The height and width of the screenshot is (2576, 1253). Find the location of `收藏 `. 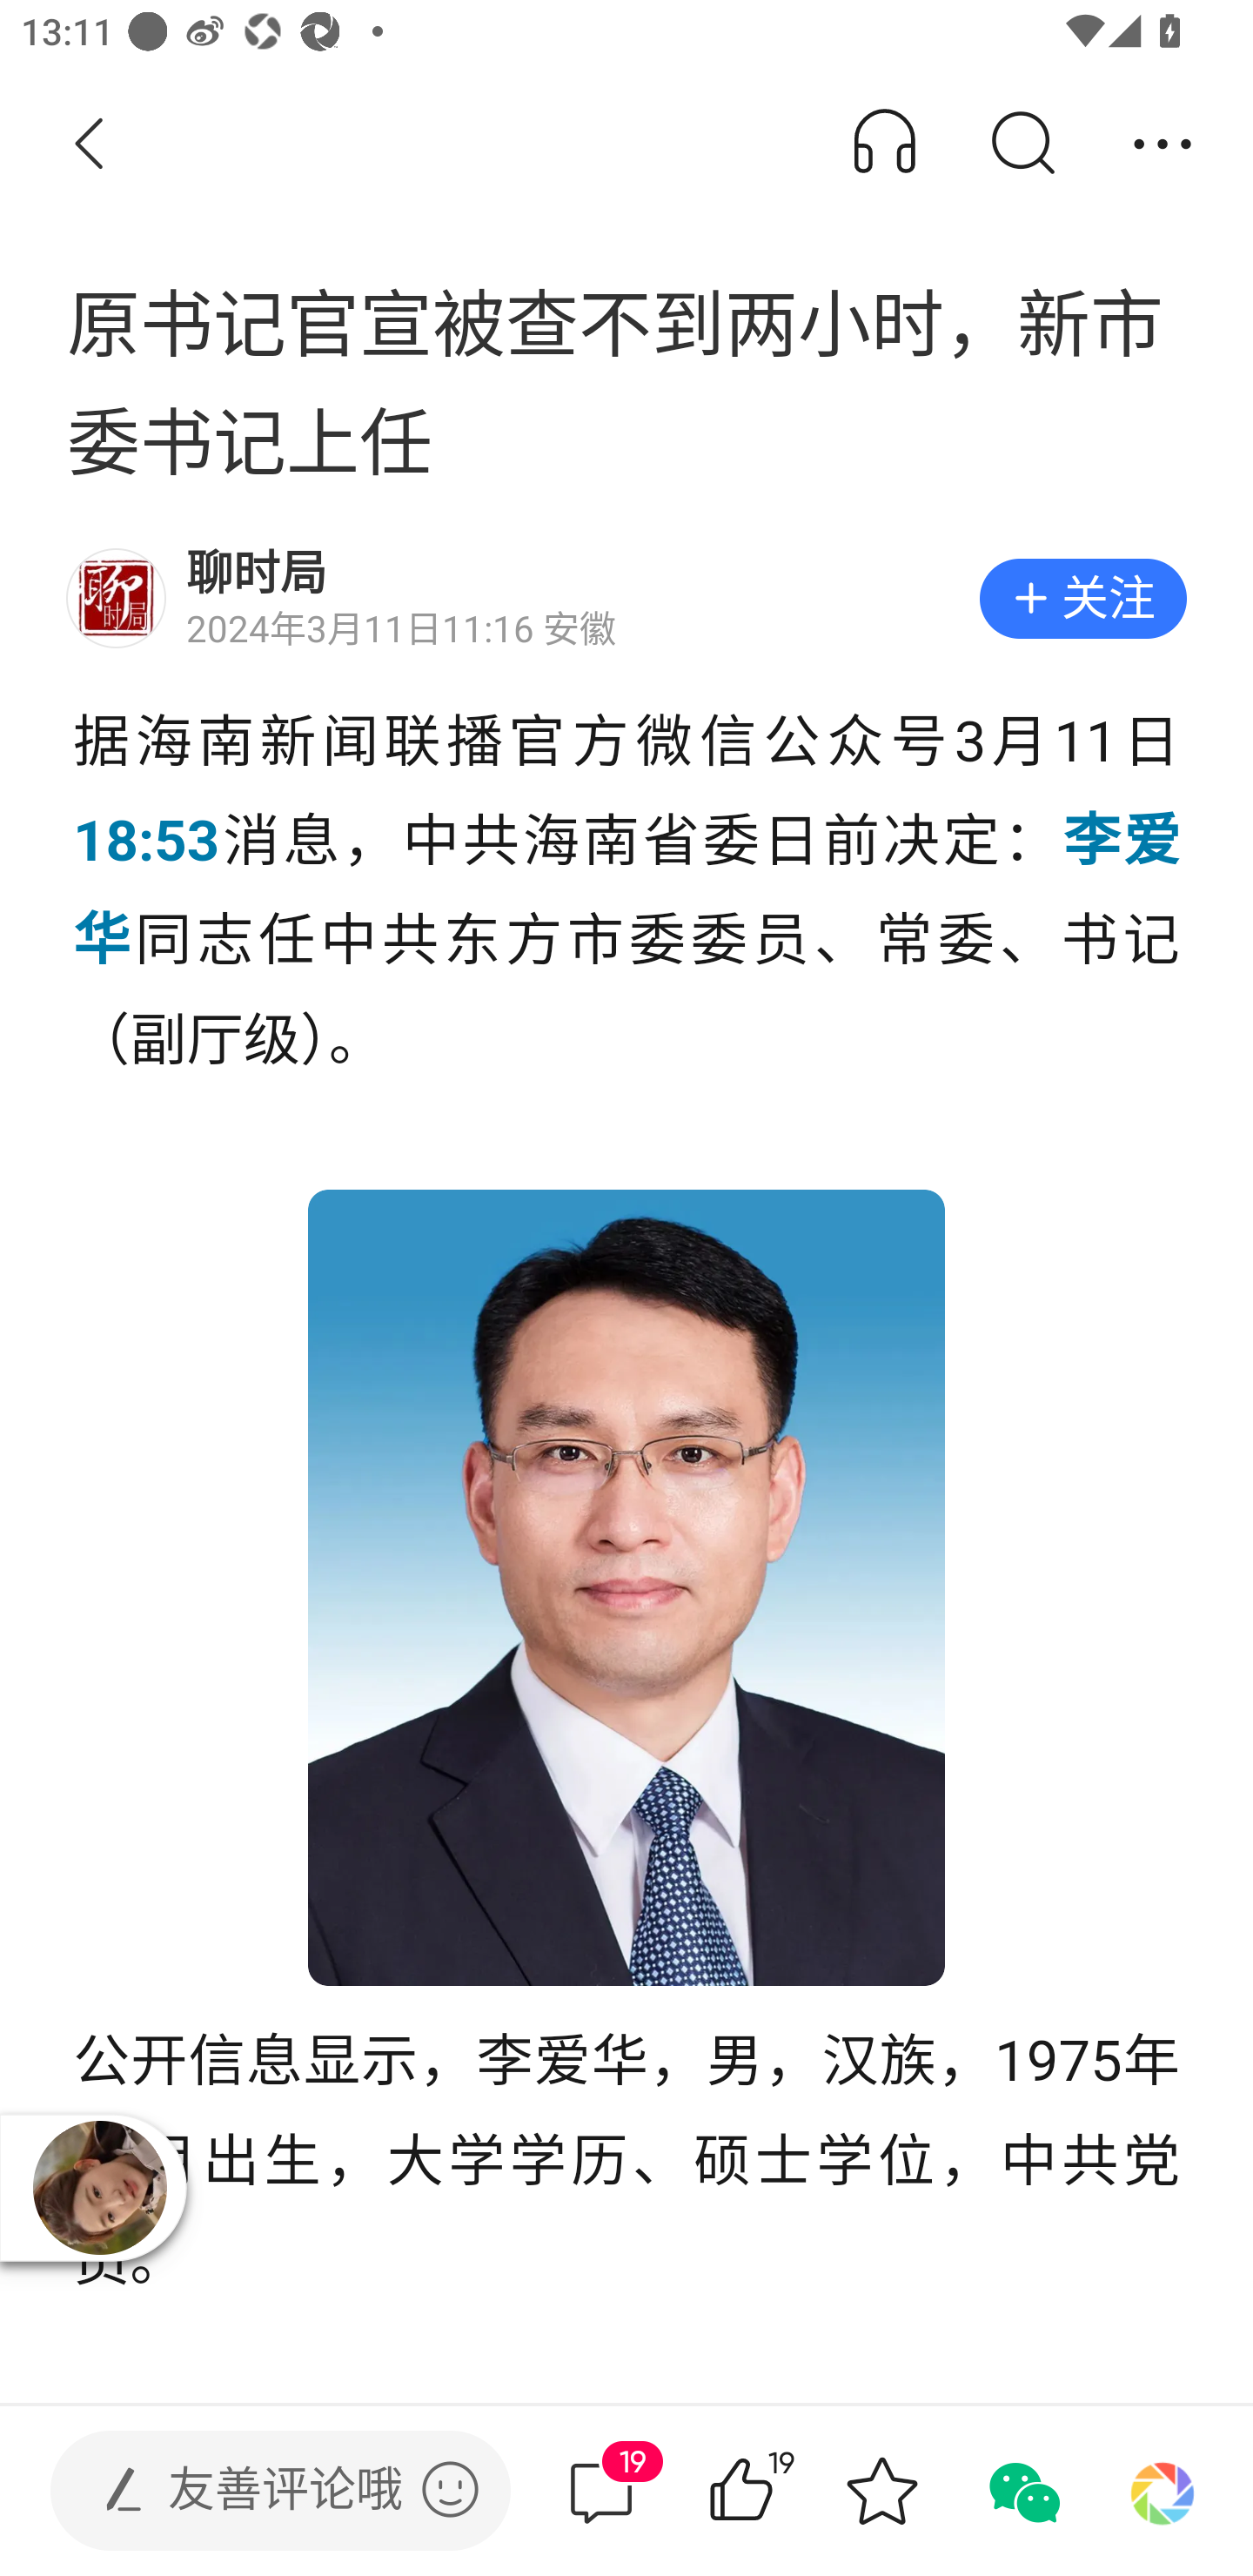

收藏  is located at coordinates (881, 2491).